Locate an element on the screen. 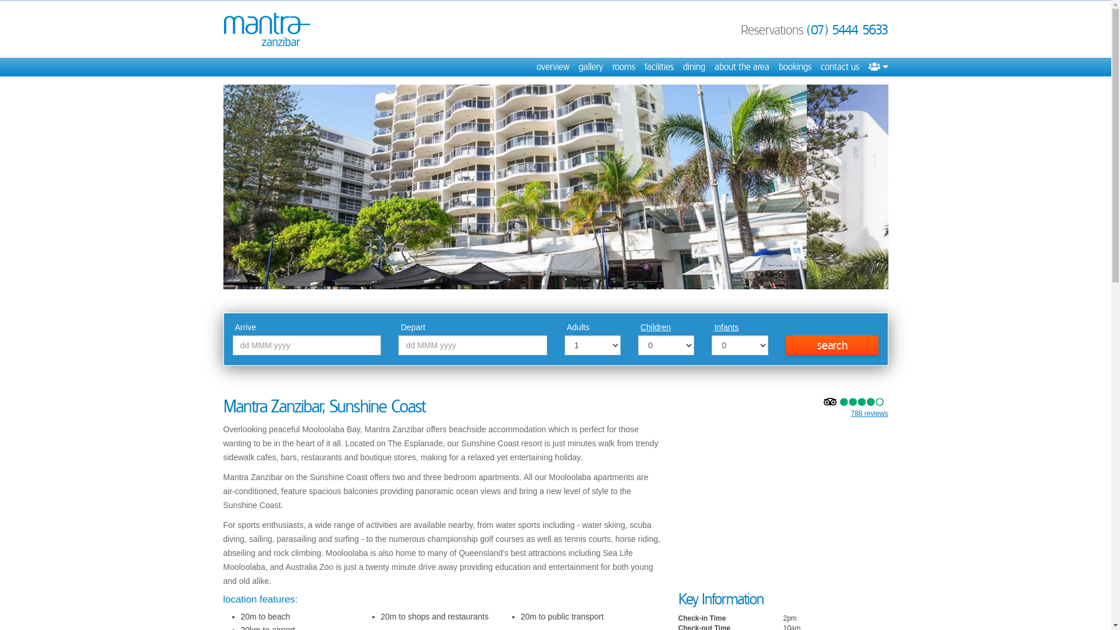  rooms is located at coordinates (624, 67).